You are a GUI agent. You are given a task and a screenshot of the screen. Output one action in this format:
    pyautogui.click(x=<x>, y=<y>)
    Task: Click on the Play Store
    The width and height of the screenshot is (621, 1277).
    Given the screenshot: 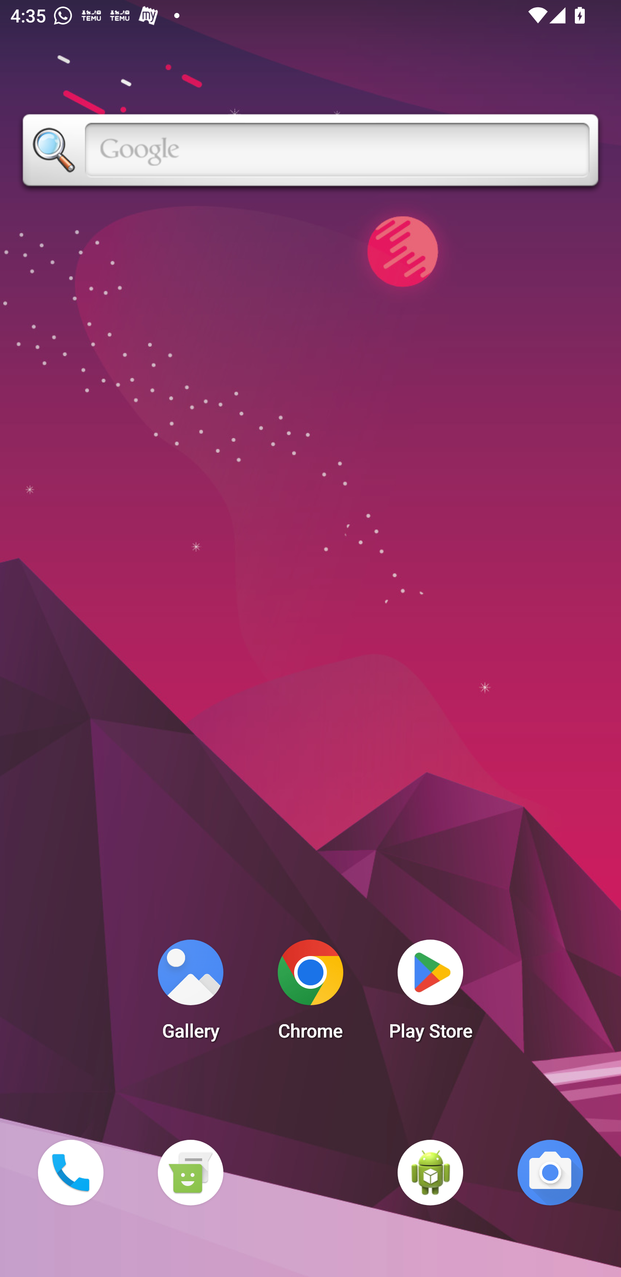 What is the action you would take?
    pyautogui.click(x=430, y=994)
    